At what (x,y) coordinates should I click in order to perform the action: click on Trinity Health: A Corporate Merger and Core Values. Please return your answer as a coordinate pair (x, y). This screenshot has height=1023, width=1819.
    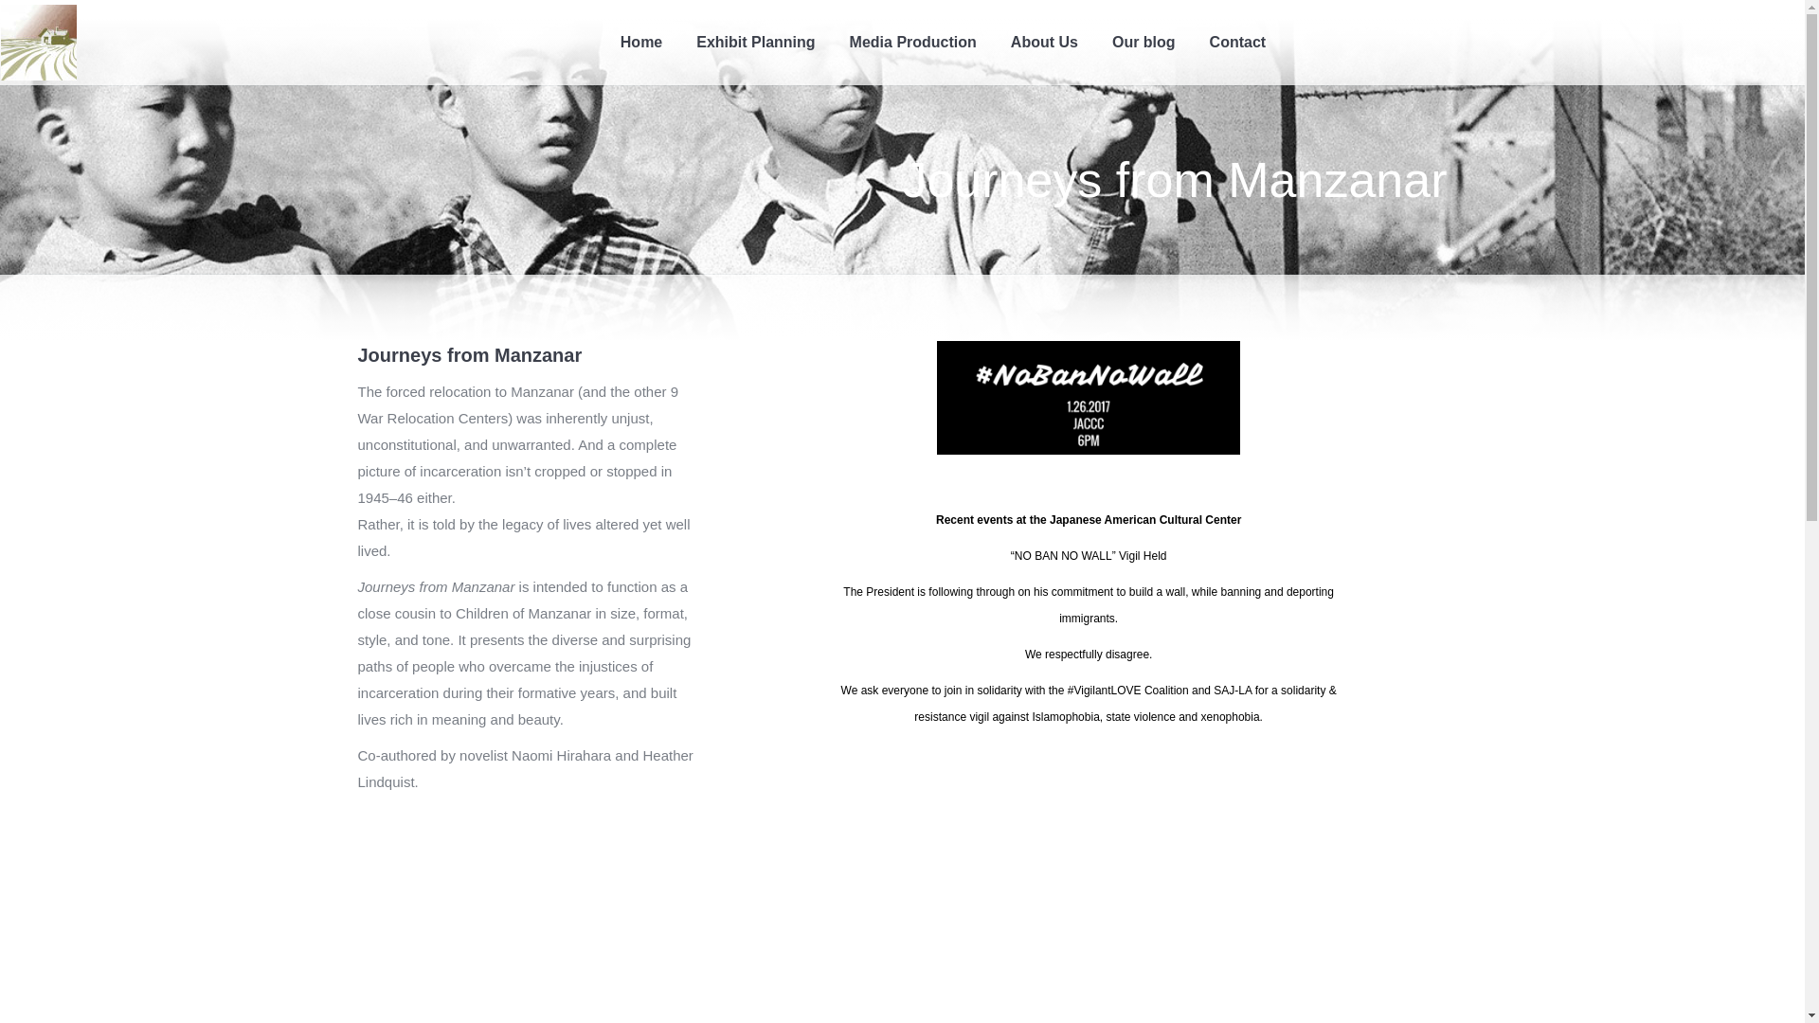
    Looking at the image, I should click on (1123, 618).